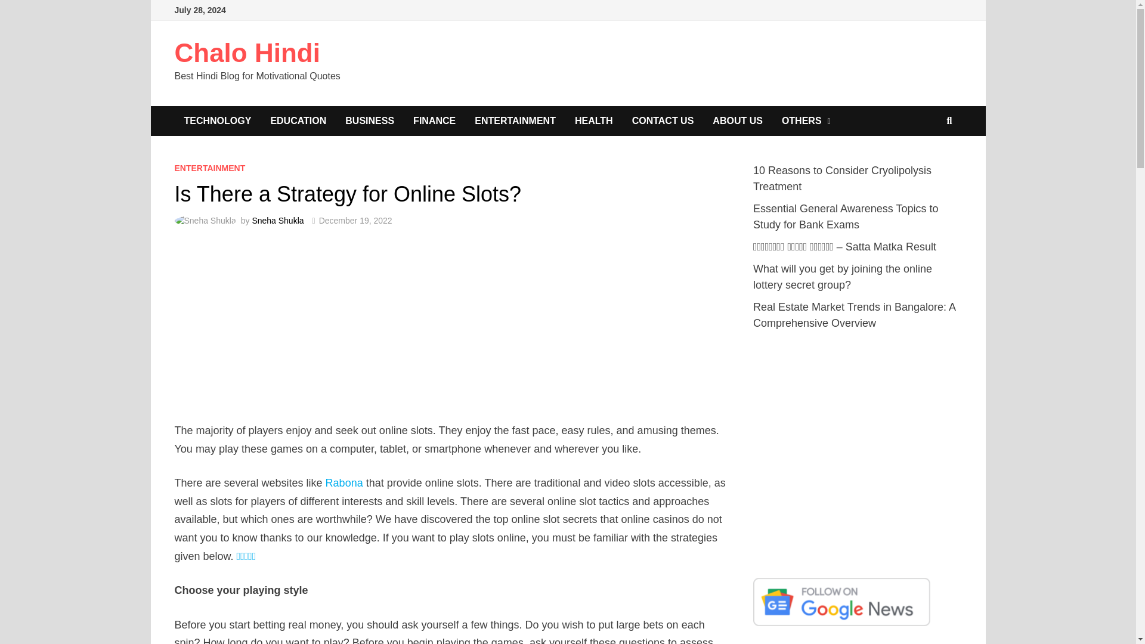 The height and width of the screenshot is (644, 1145). What do you see at coordinates (858, 453) in the screenshot?
I see `Advertisement` at bounding box center [858, 453].